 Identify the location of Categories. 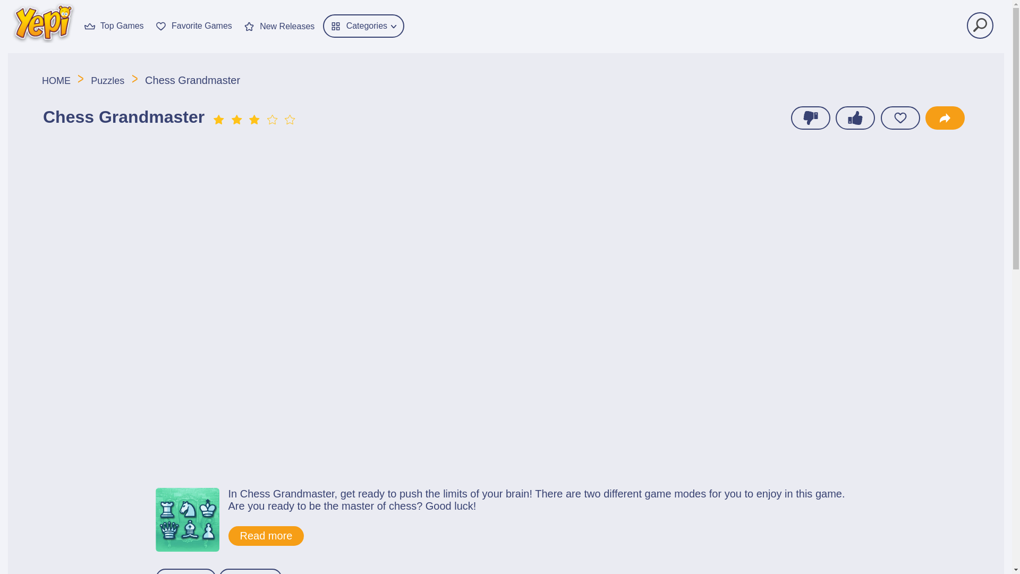
(363, 26).